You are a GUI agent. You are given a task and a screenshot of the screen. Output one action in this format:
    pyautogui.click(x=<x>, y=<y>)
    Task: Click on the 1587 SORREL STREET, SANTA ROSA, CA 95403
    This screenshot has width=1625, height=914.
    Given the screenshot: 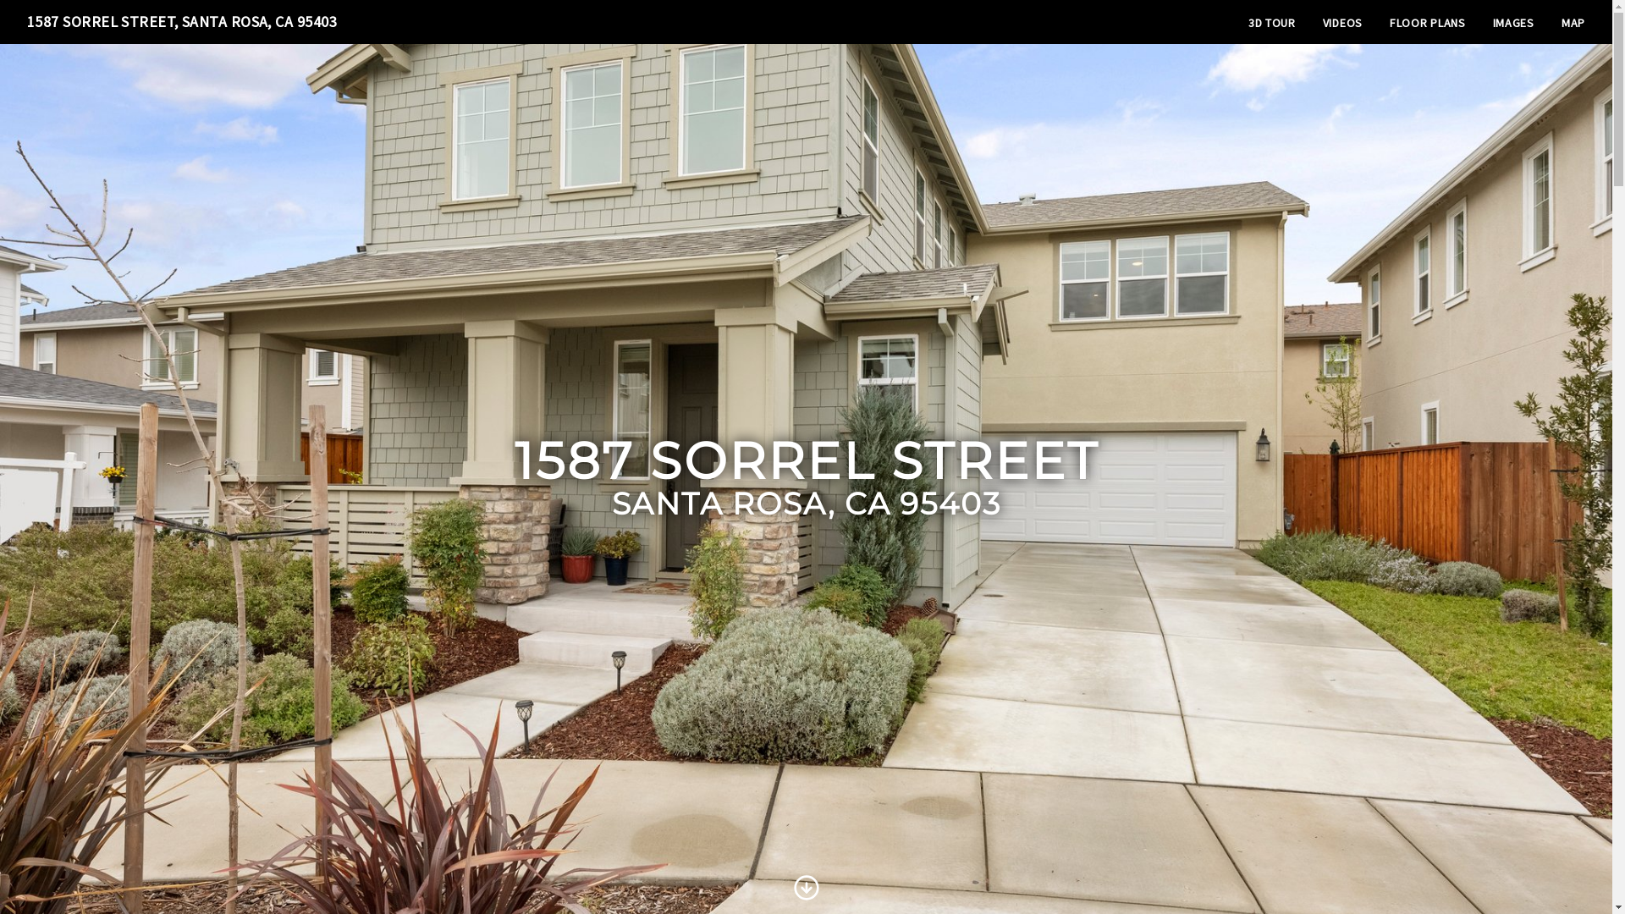 What is the action you would take?
    pyautogui.click(x=182, y=22)
    